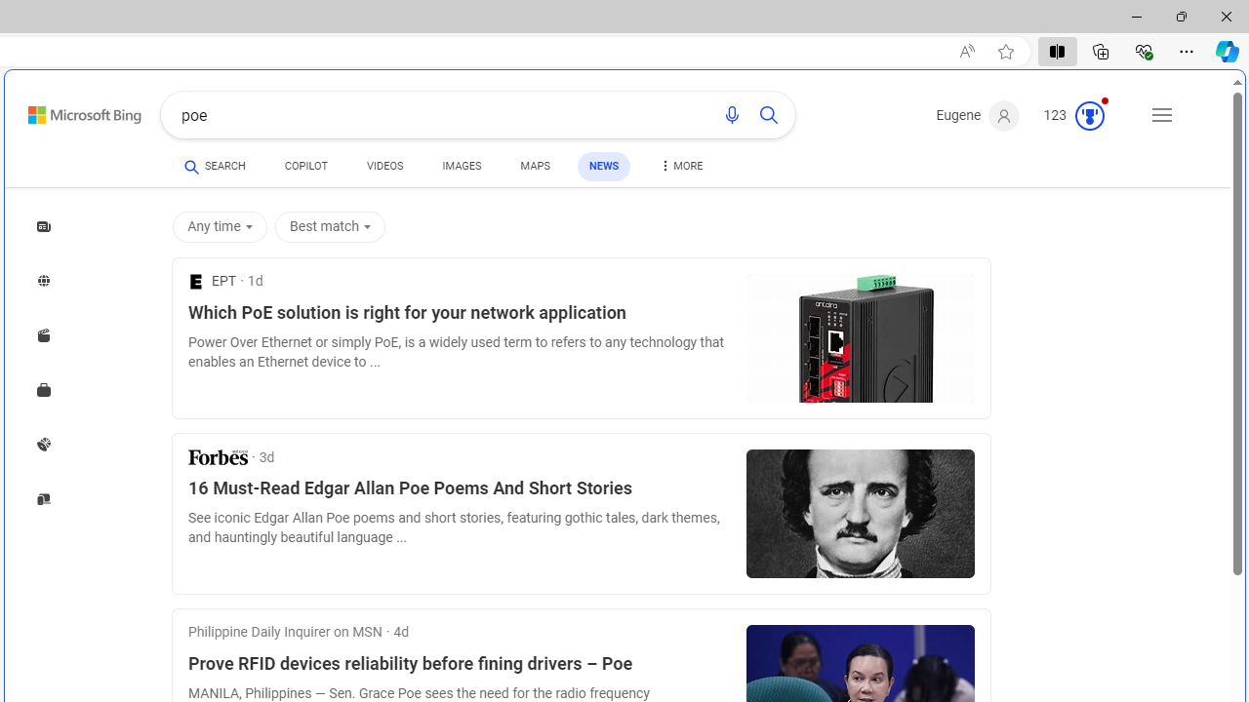 The height and width of the screenshot is (702, 1249). What do you see at coordinates (330, 226) in the screenshot?
I see `Best match` at bounding box center [330, 226].